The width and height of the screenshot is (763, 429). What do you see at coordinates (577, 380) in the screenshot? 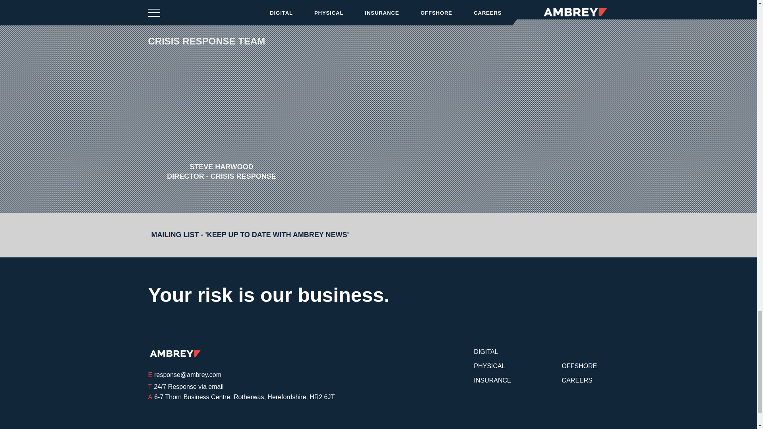
I see `CAREERS` at bounding box center [577, 380].